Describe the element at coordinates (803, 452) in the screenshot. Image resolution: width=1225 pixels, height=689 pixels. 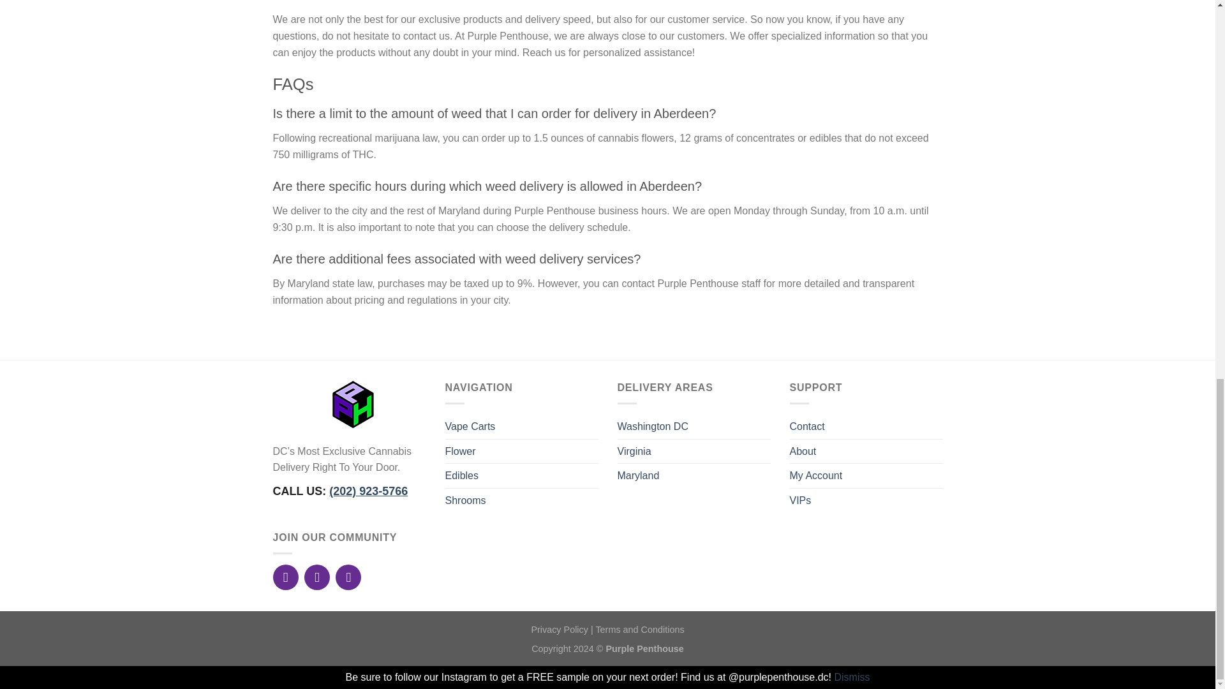
I see `About` at that location.